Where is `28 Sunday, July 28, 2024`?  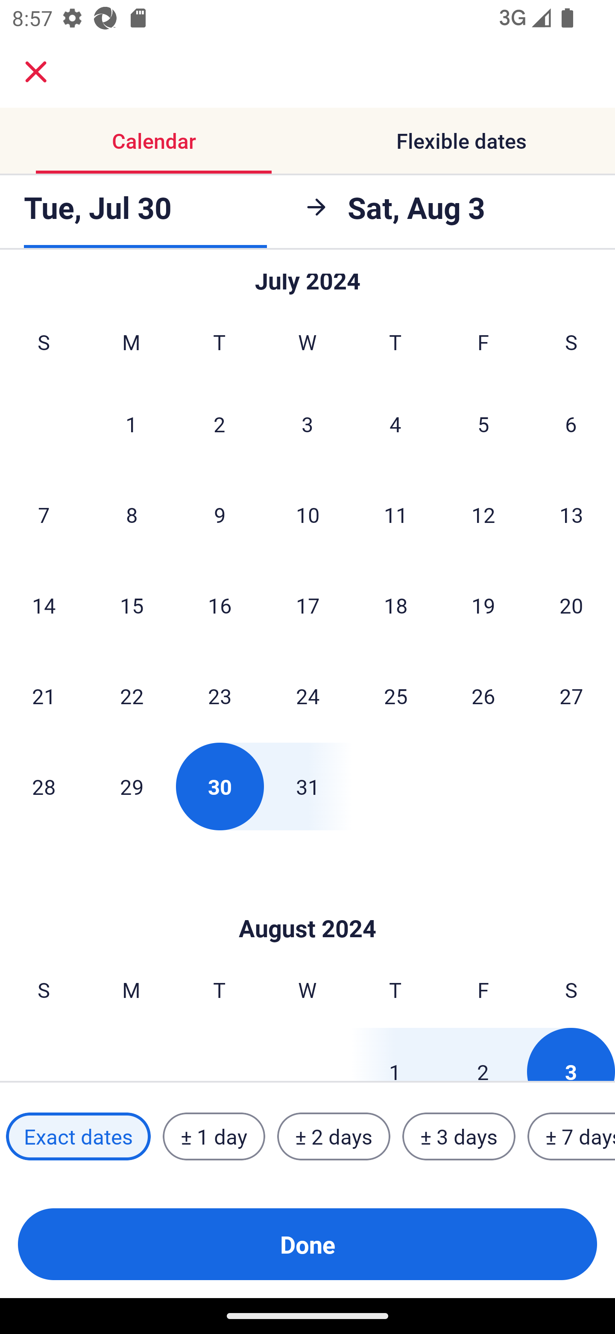
28 Sunday, July 28, 2024 is located at coordinates (44, 786).